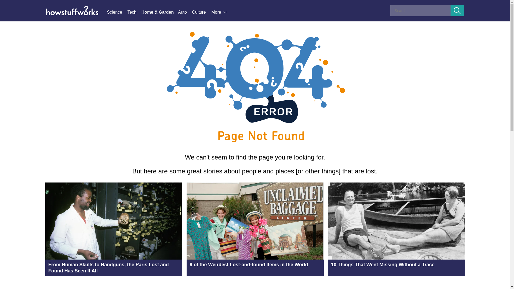 The height and width of the screenshot is (289, 514). I want to click on 9 of the Weirdest Lost-and-found Items in the World, so click(255, 229).